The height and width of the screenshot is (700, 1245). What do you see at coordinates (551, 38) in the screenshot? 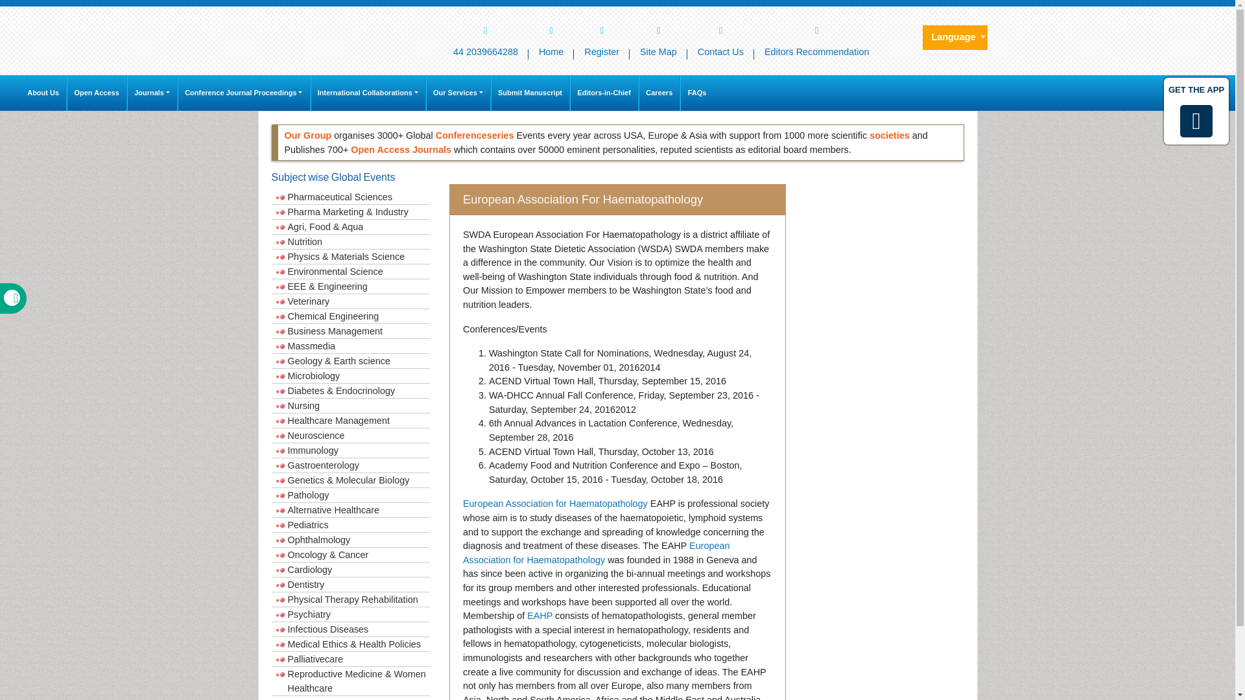
I see `Home` at bounding box center [551, 38].